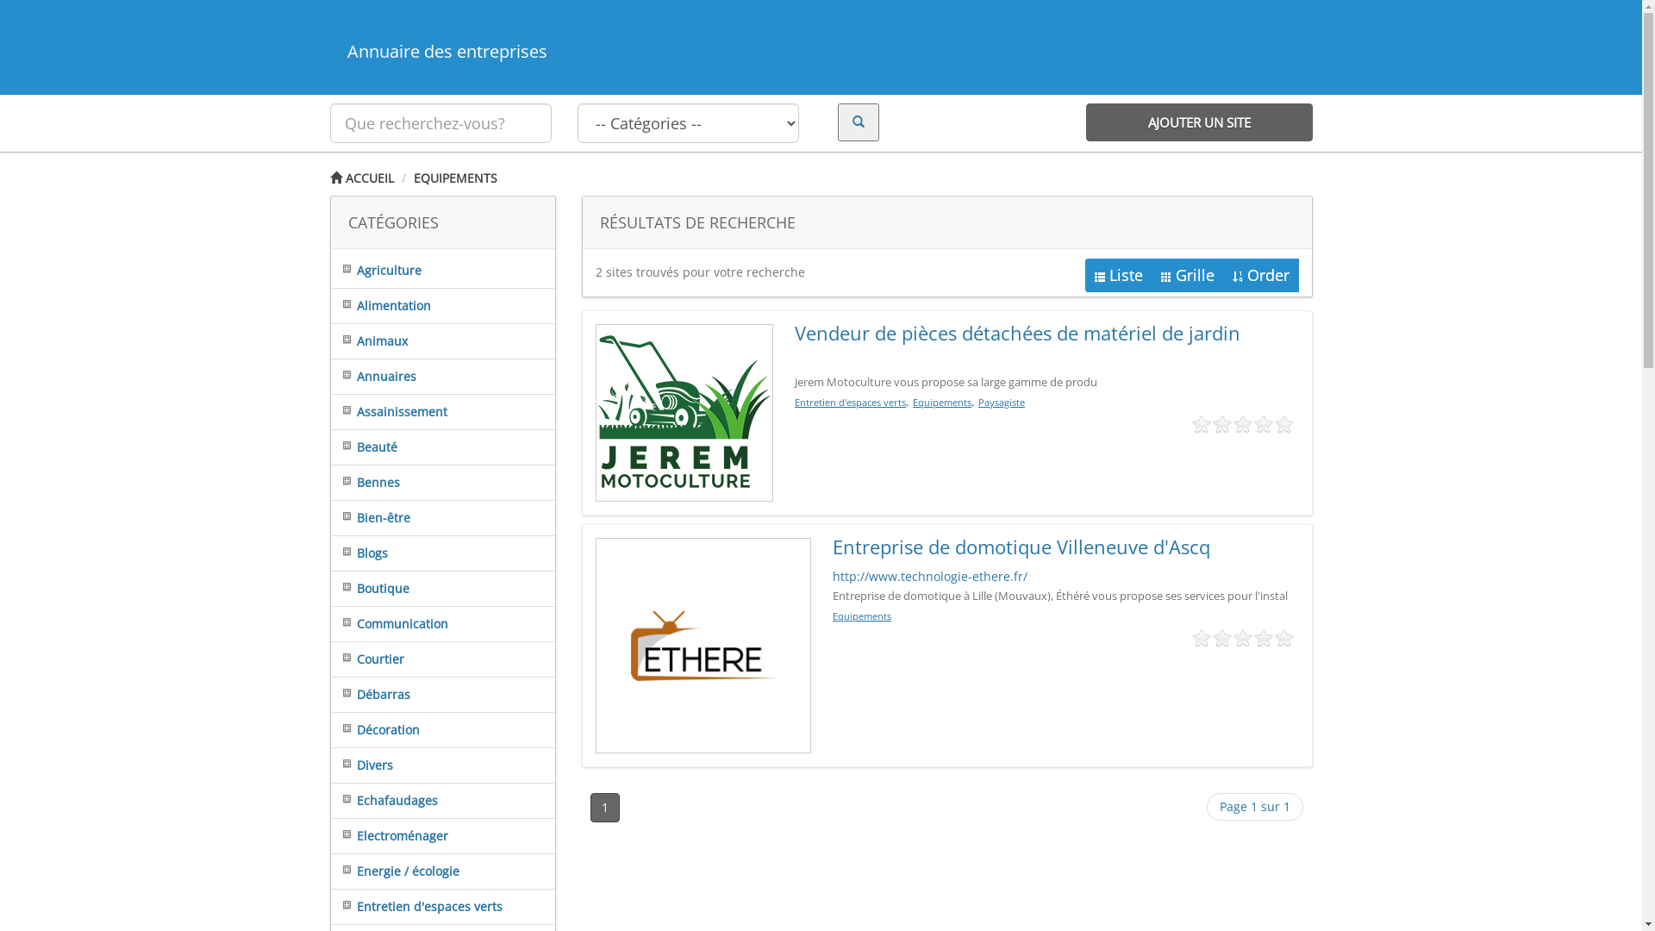  I want to click on good, so click(1264, 639).